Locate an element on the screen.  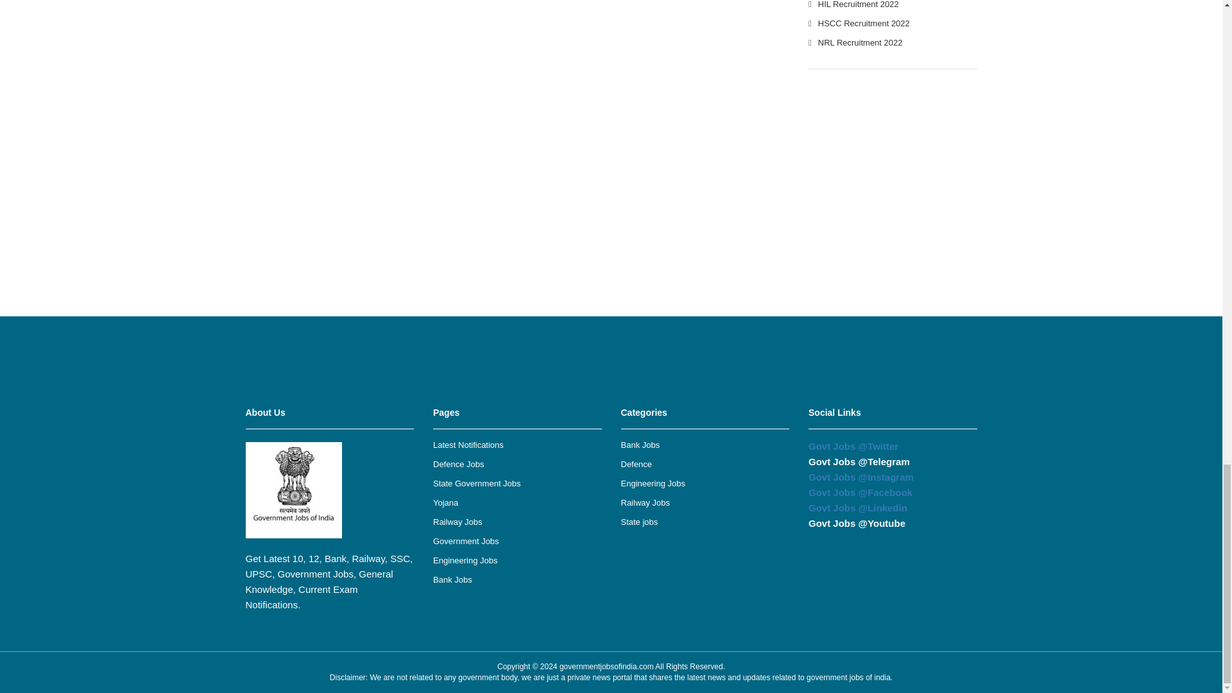
NRL Recruitment 2022 is located at coordinates (860, 42).